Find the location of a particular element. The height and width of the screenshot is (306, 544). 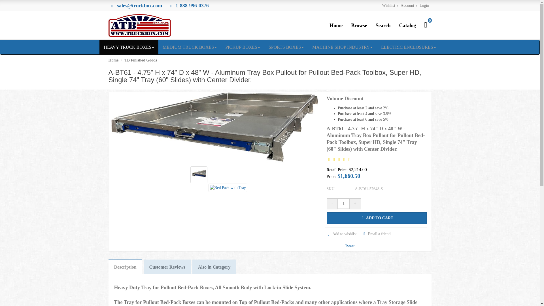

MEDIUM TRUCK BOXES is located at coordinates (189, 47).